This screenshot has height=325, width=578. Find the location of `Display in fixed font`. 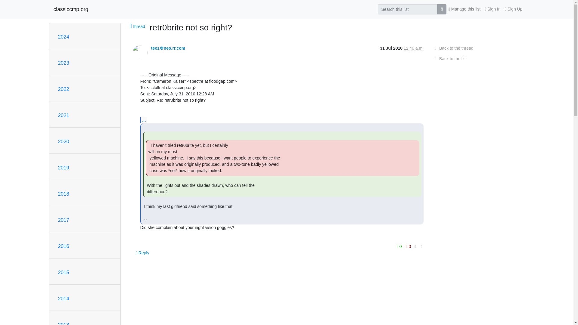

Display in fixed font is located at coordinates (415, 247).